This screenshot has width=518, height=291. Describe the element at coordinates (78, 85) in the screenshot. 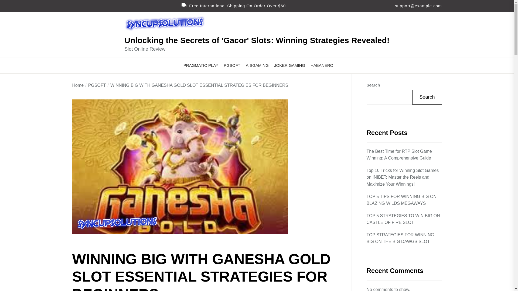

I see `Home` at that location.